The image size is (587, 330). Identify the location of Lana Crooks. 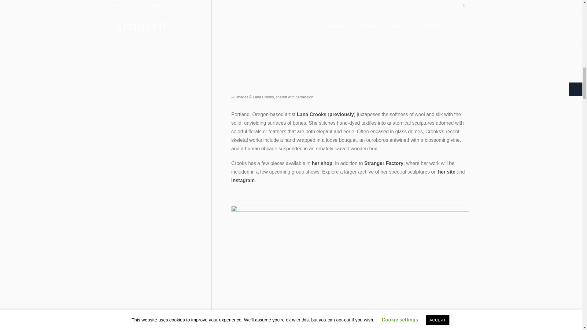
(312, 114).